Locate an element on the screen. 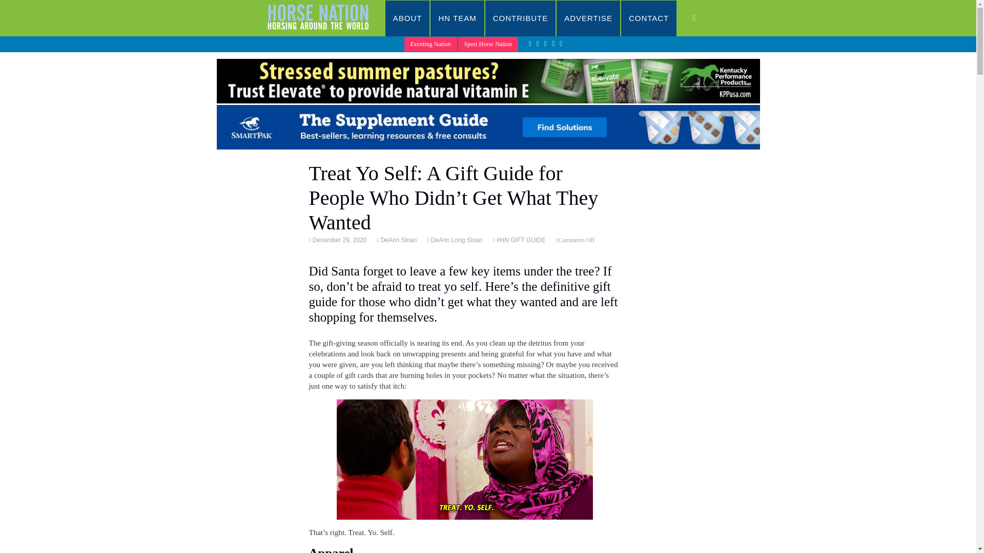 This screenshot has width=984, height=553. HN TEAM is located at coordinates (457, 18).